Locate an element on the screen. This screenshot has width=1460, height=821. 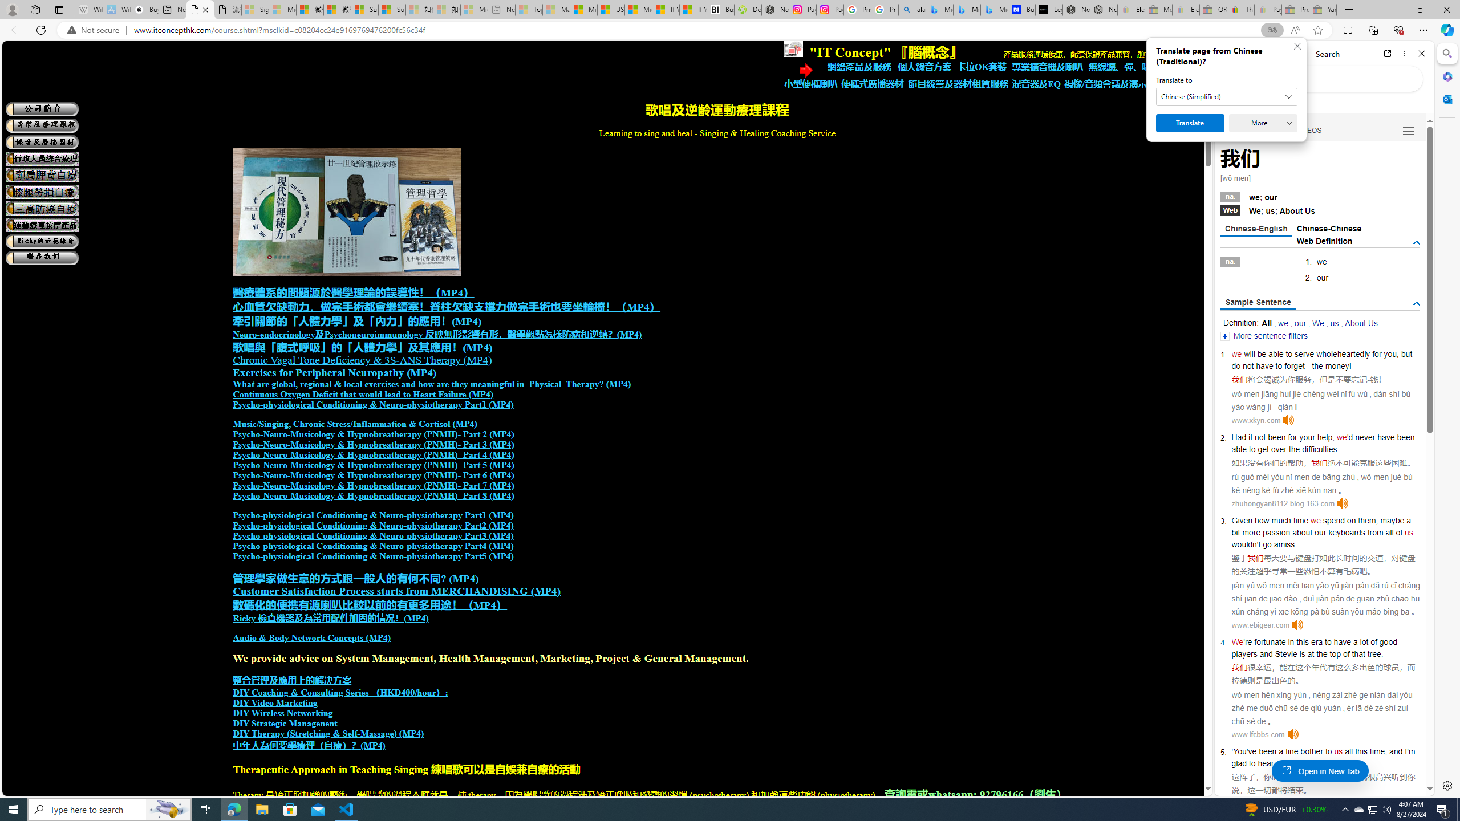
'm is located at coordinates (1412, 751).